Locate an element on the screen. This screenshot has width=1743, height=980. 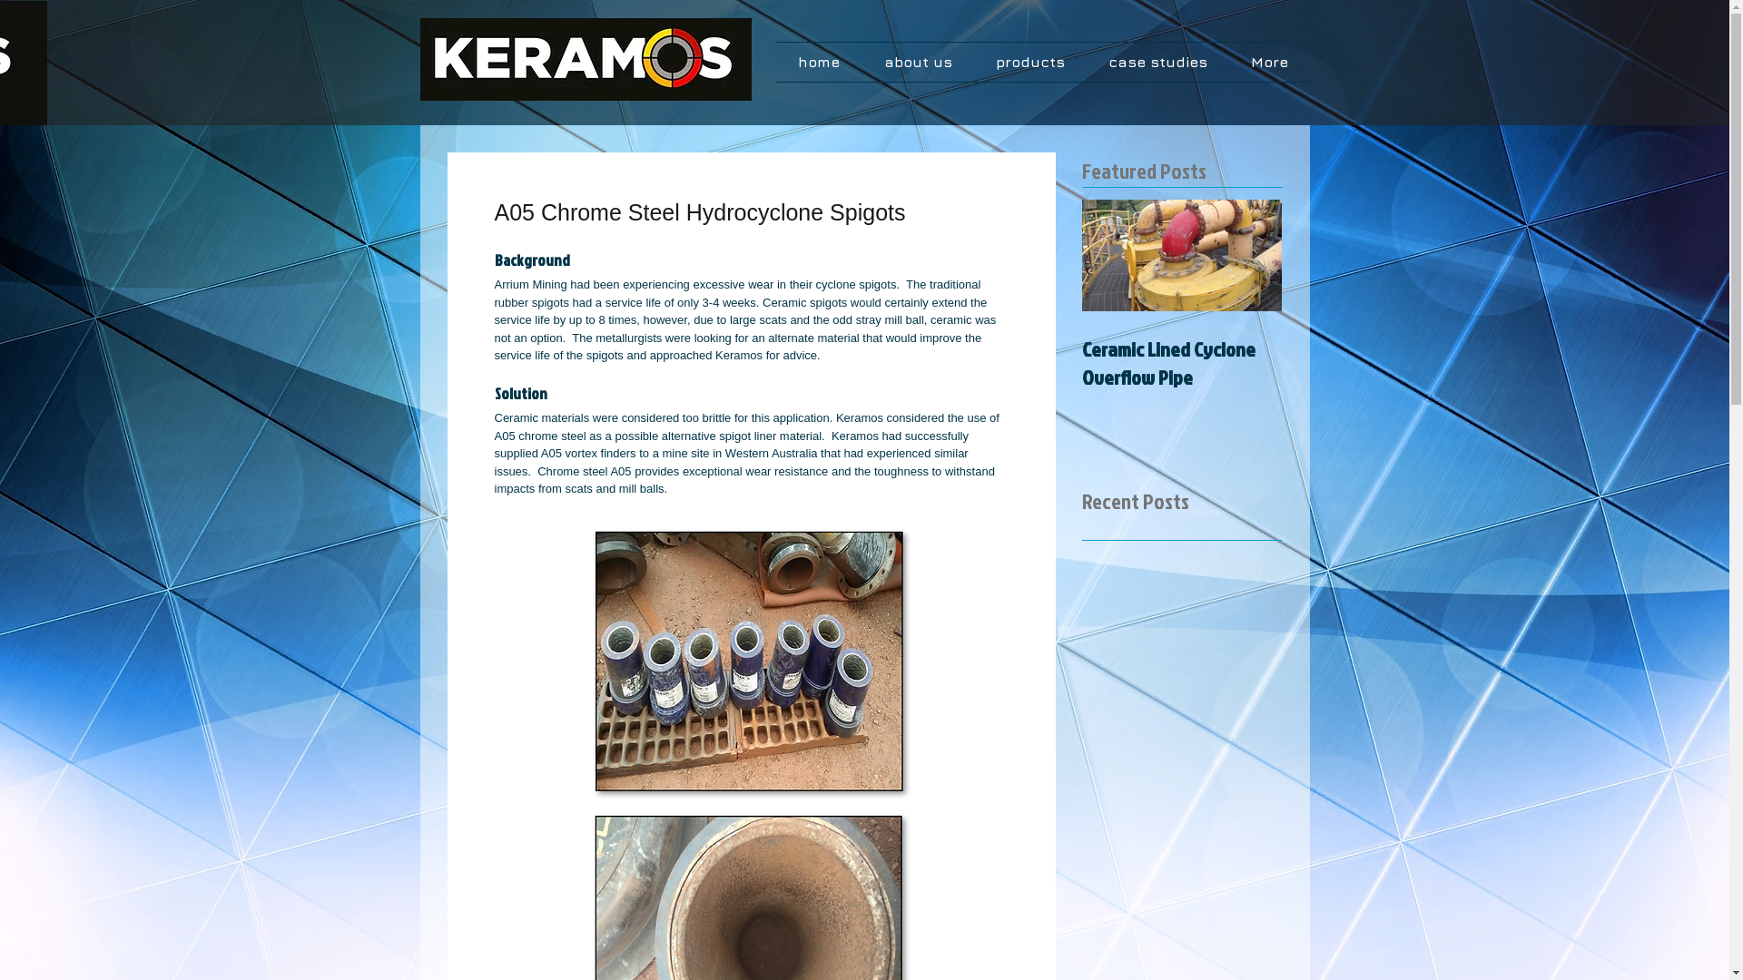
home is located at coordinates (819, 62).